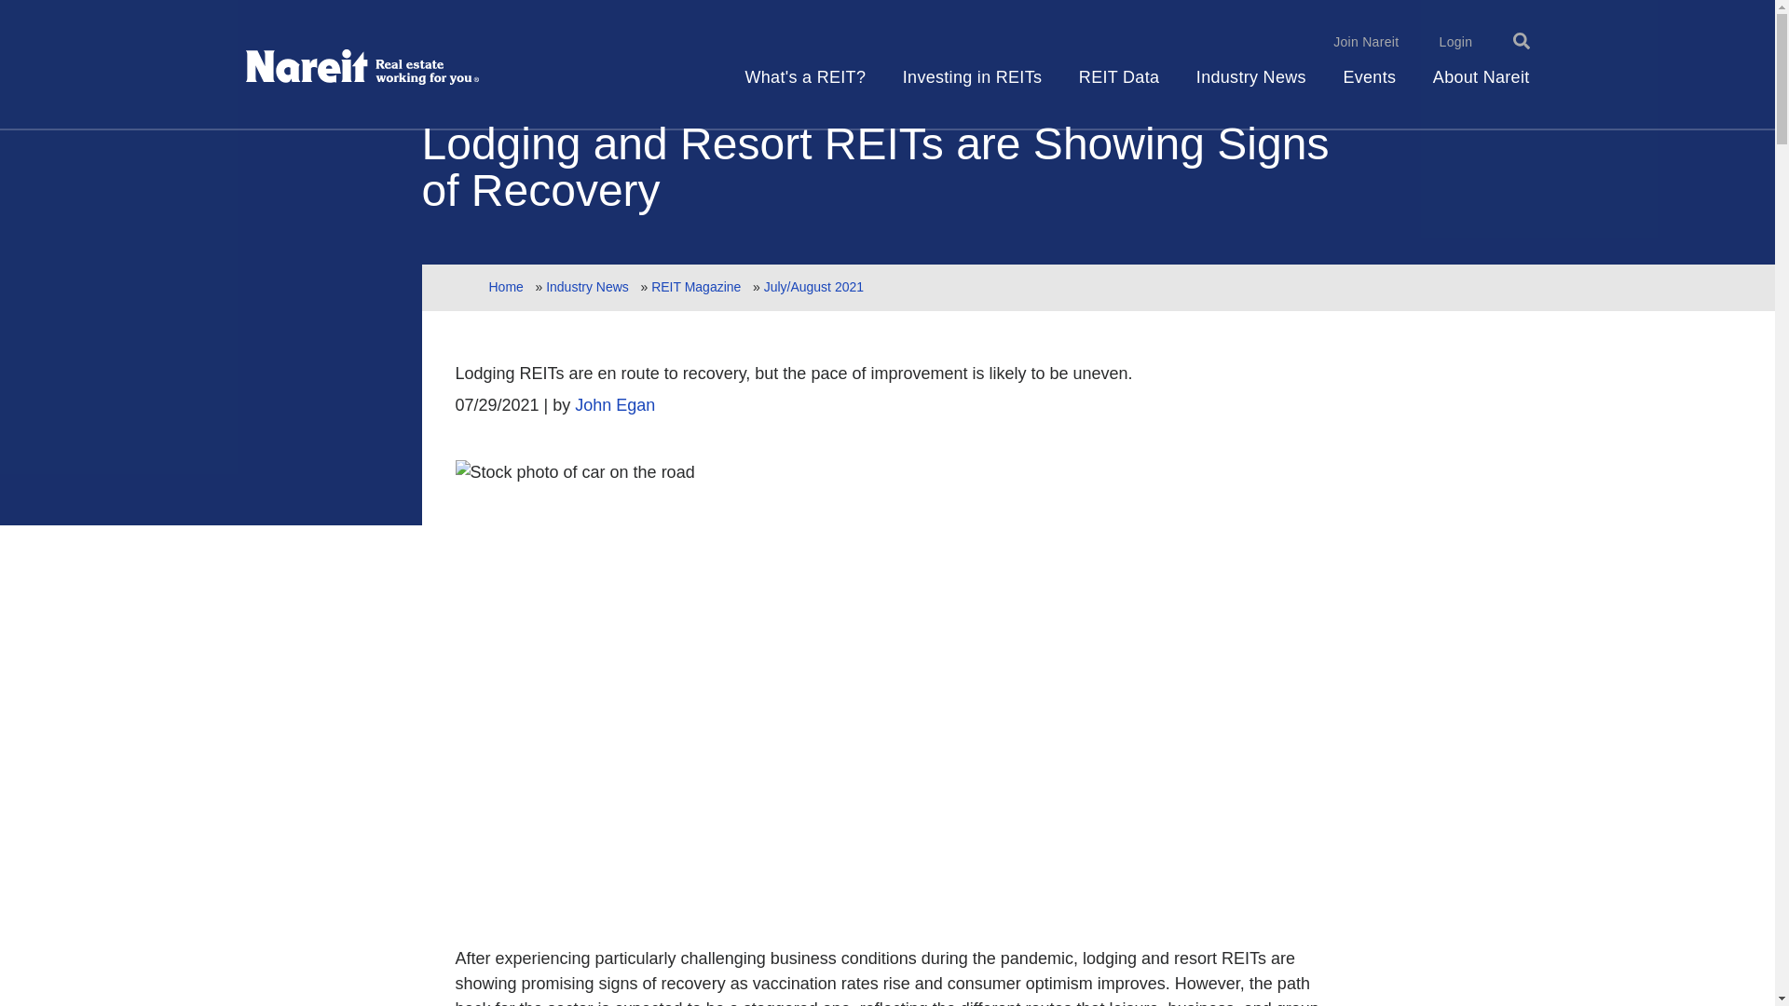 The width and height of the screenshot is (1789, 1006). What do you see at coordinates (1250, 86) in the screenshot?
I see `Industry News` at bounding box center [1250, 86].